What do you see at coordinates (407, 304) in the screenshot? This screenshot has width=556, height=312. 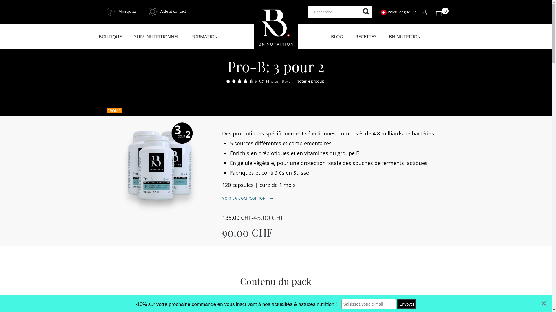 I see `Envoyer` at bounding box center [407, 304].